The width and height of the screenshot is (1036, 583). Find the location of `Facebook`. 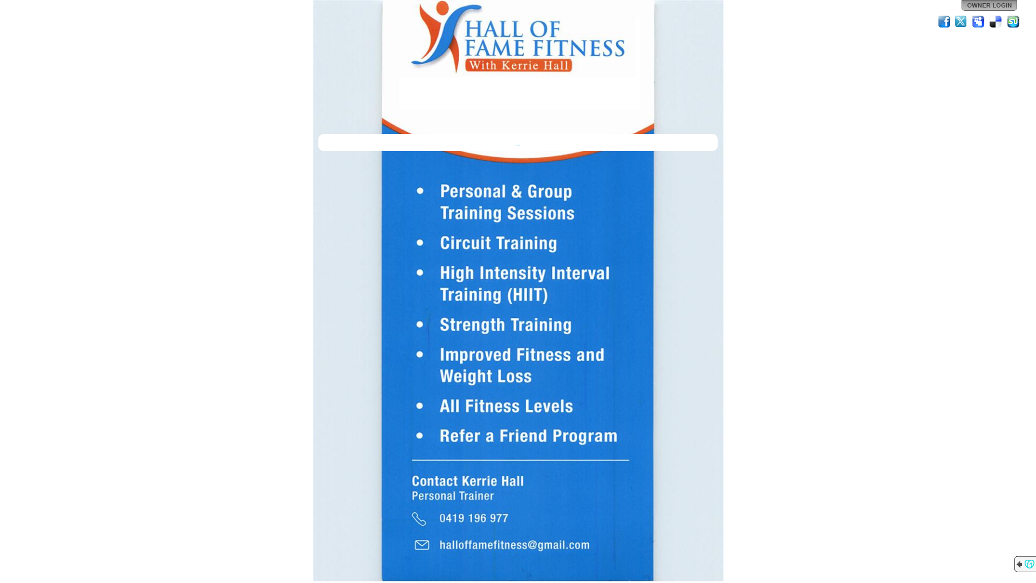

Facebook is located at coordinates (944, 22).